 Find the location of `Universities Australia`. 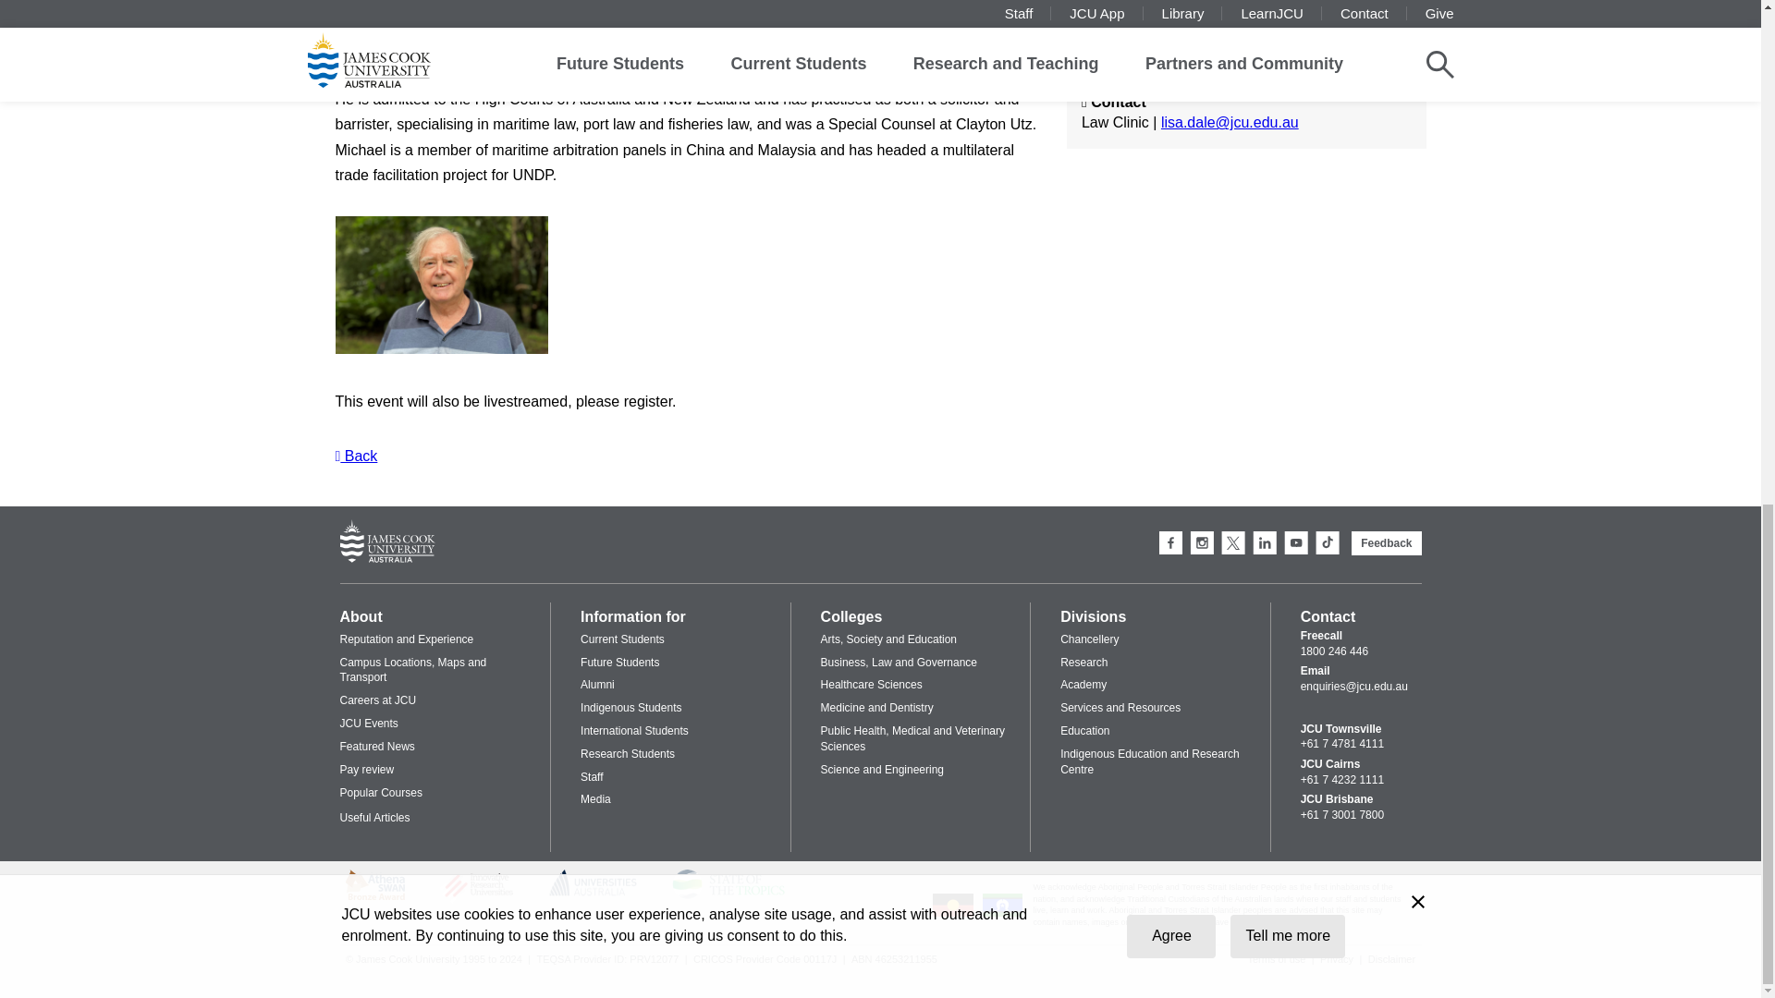

Universities Australia is located at coordinates (593, 893).